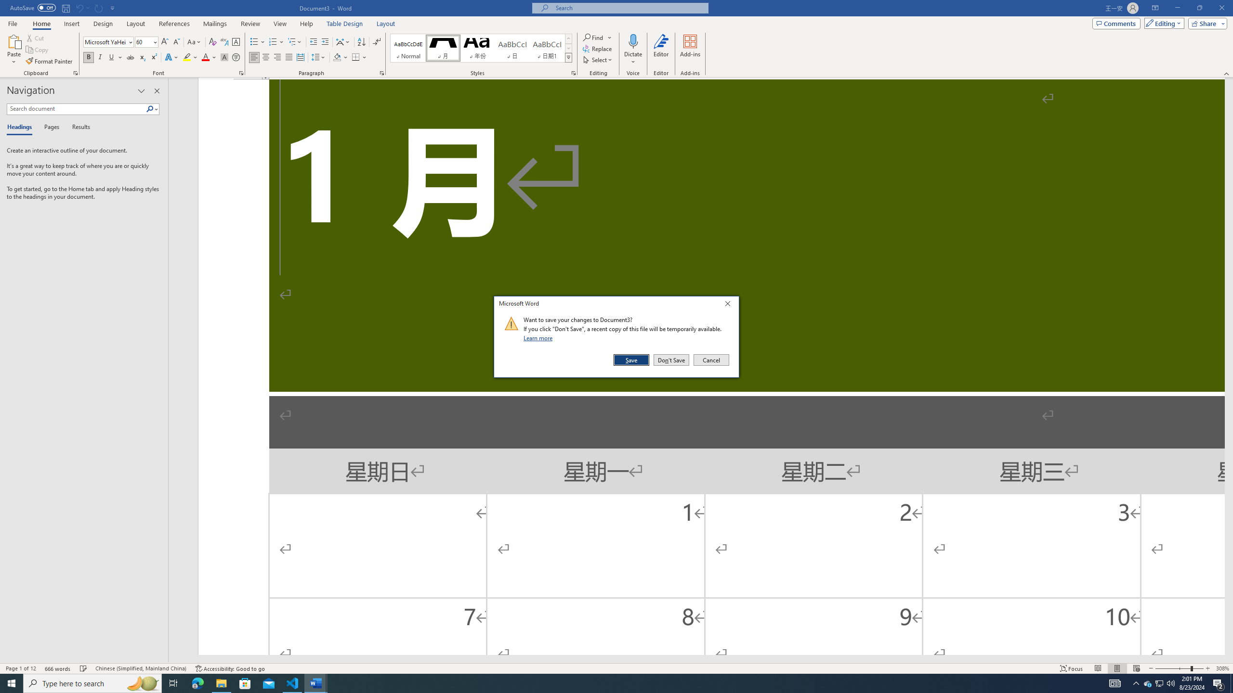 The width and height of the screenshot is (1233, 693). I want to click on References, so click(174, 24).